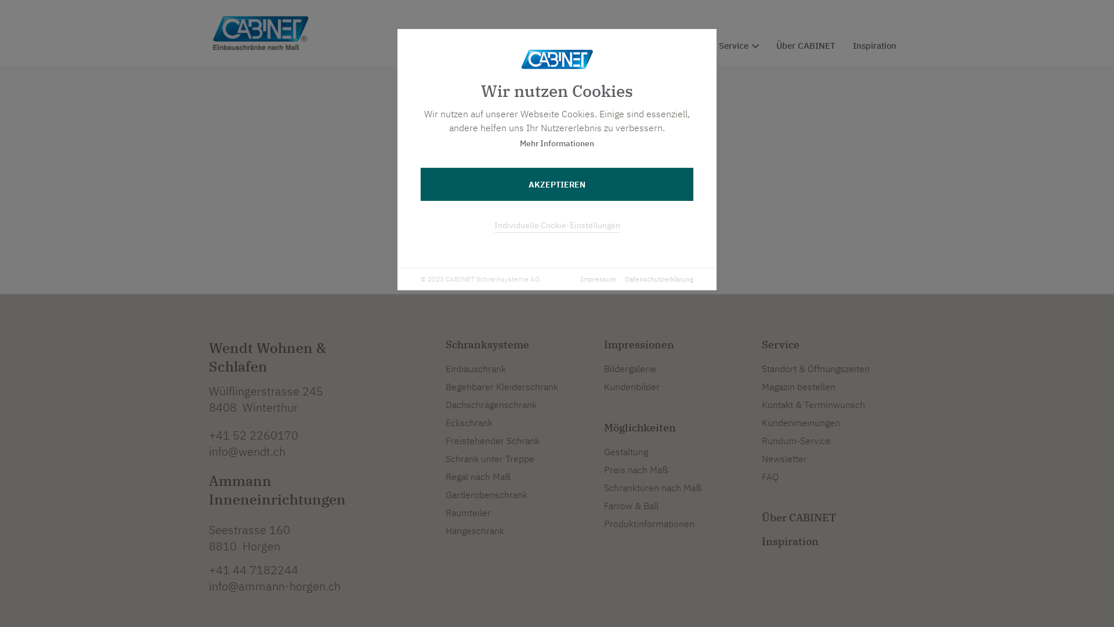  What do you see at coordinates (498, 46) in the screenshot?
I see `Schranksysteme` at bounding box center [498, 46].